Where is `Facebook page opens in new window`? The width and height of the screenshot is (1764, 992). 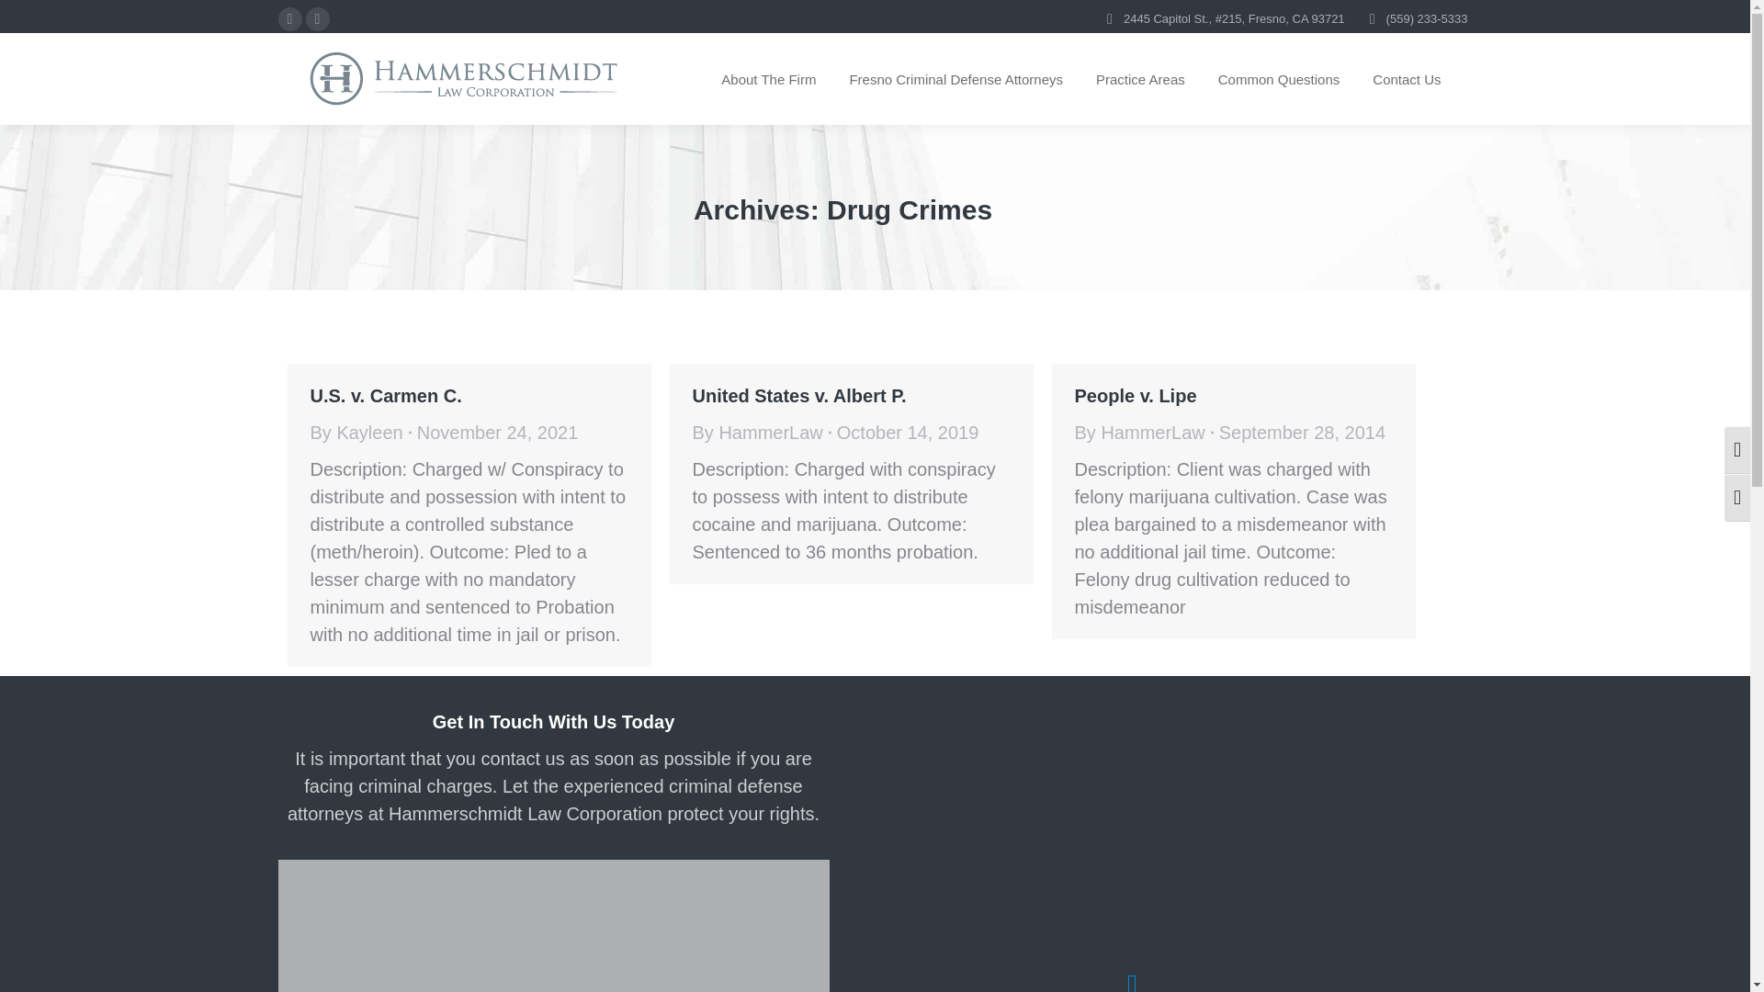
Facebook page opens in new window is located at coordinates (288, 18).